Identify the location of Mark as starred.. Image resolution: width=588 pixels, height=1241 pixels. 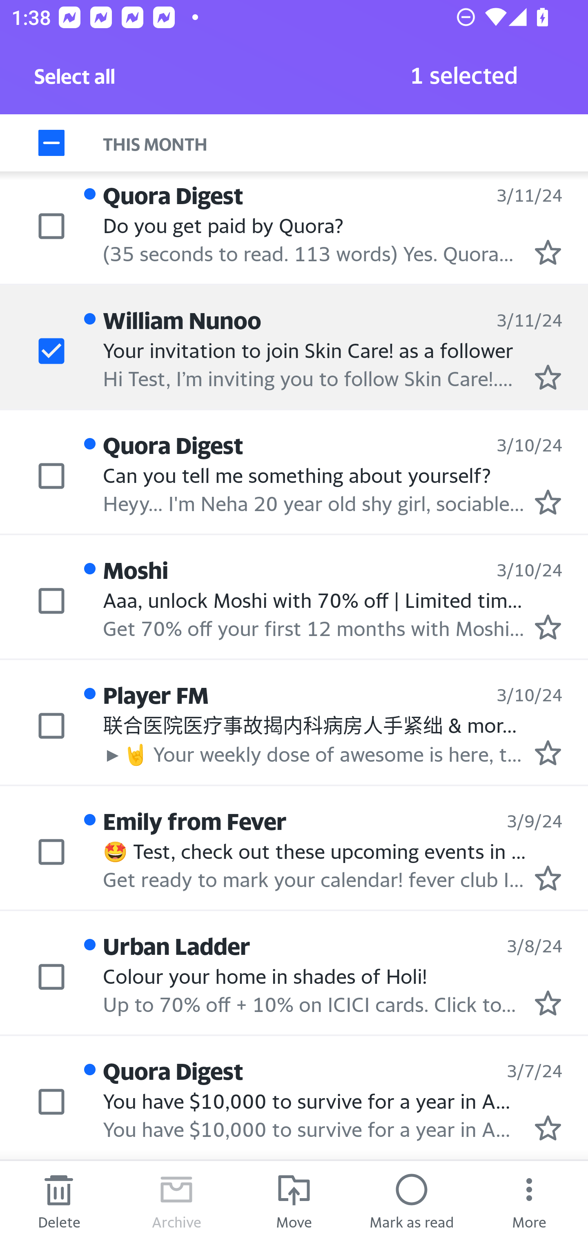
(548, 627).